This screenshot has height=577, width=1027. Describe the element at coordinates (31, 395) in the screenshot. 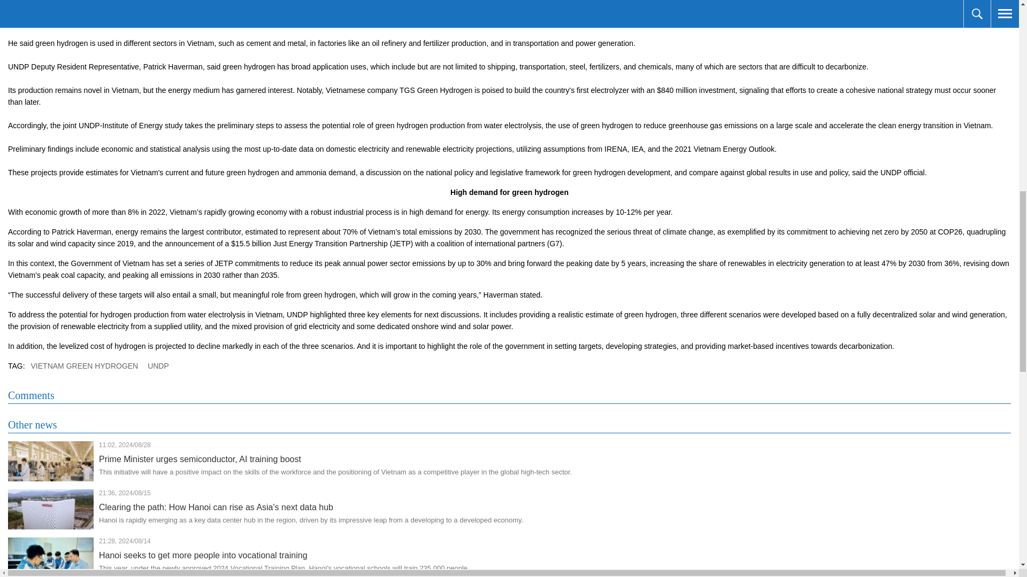

I see `Comments` at that location.